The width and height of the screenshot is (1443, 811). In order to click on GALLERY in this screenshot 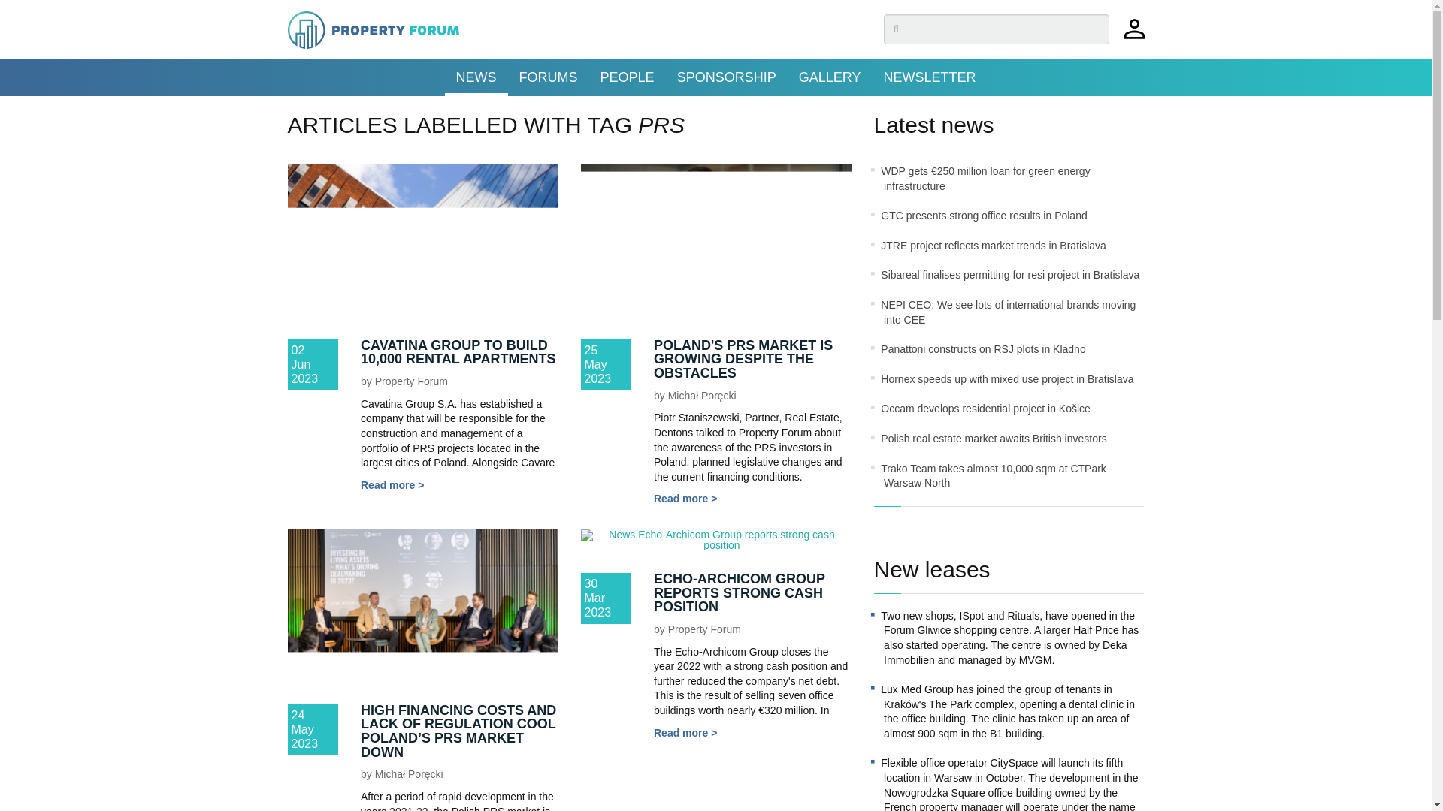, I will do `click(830, 77)`.